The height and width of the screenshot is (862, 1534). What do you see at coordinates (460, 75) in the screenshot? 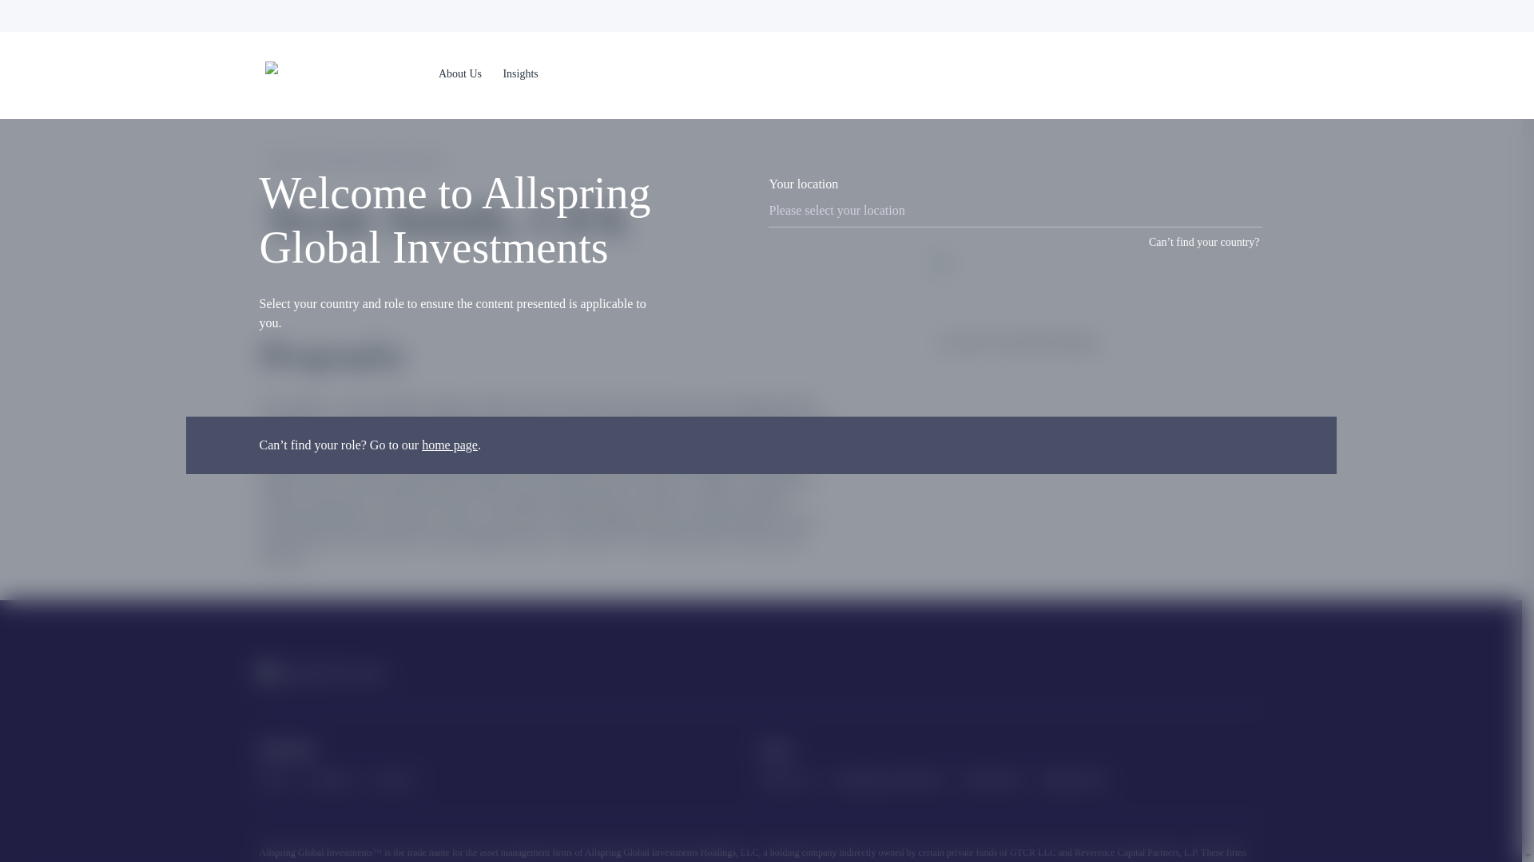
I see `About Us` at bounding box center [460, 75].